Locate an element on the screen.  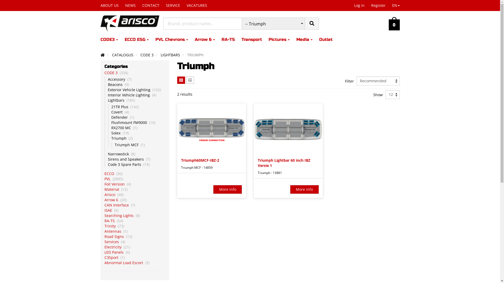
CONTACT is located at coordinates (154, 6).